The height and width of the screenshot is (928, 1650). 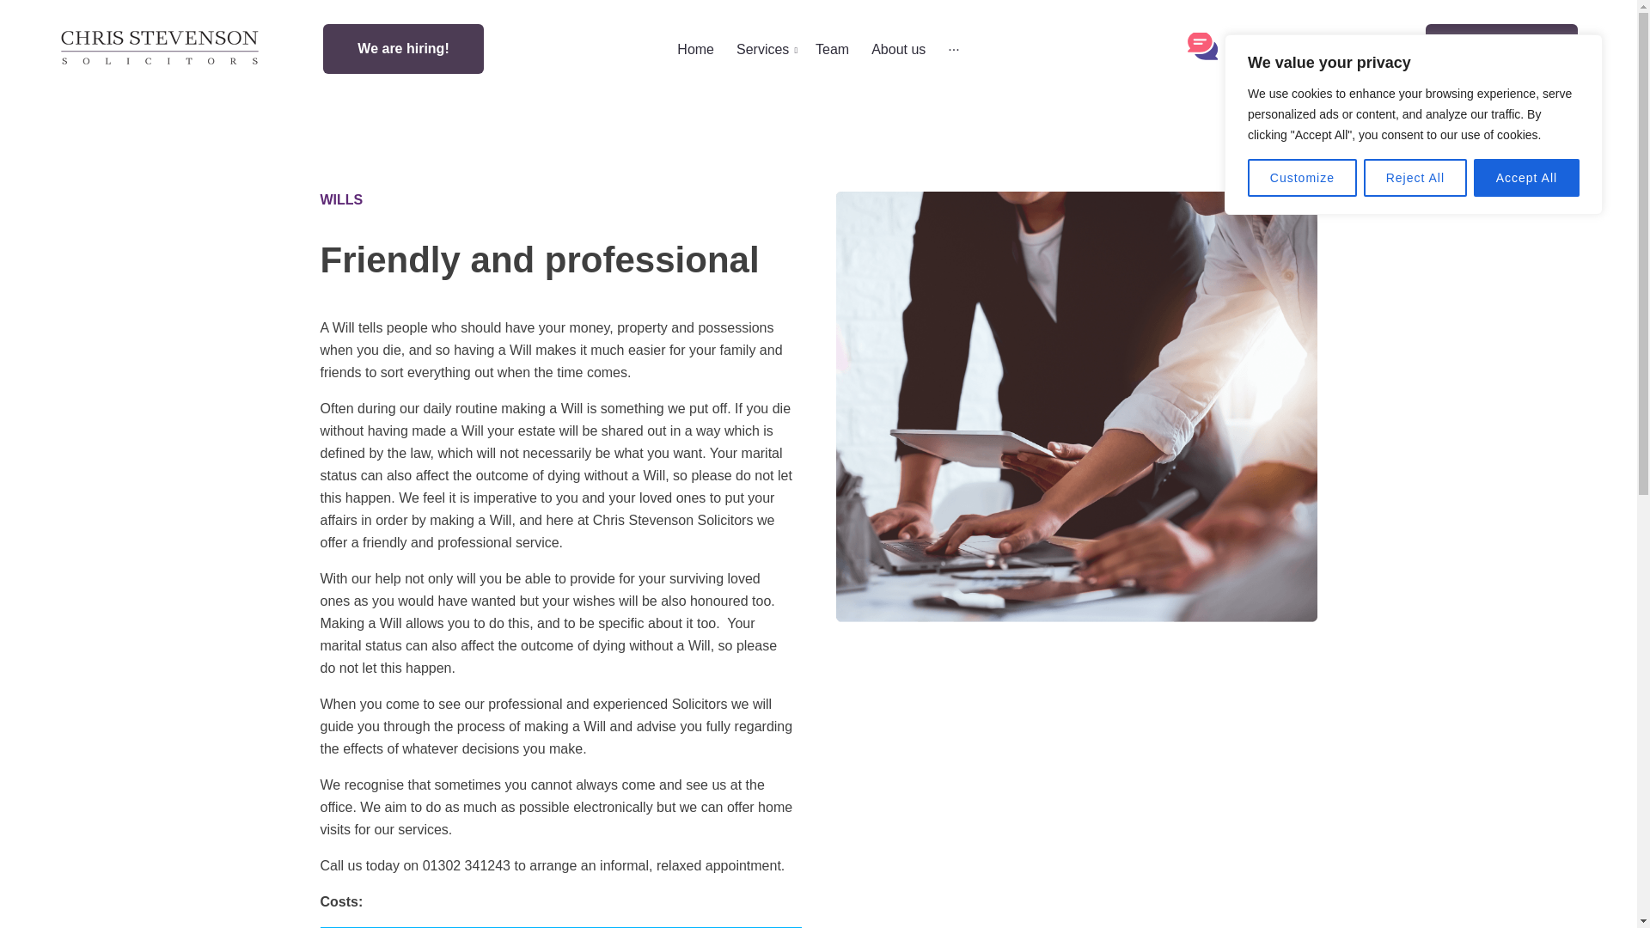 I want to click on We are hiring!, so click(x=403, y=49).